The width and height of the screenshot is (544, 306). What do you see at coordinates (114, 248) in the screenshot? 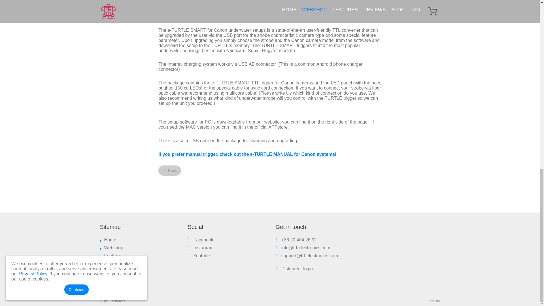
I see `Webshop` at bounding box center [114, 248].